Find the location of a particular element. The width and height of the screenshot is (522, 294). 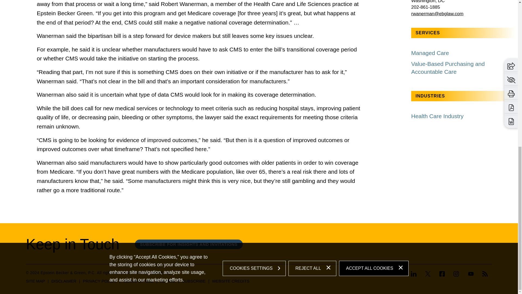

Facebook is located at coordinates (442, 274).